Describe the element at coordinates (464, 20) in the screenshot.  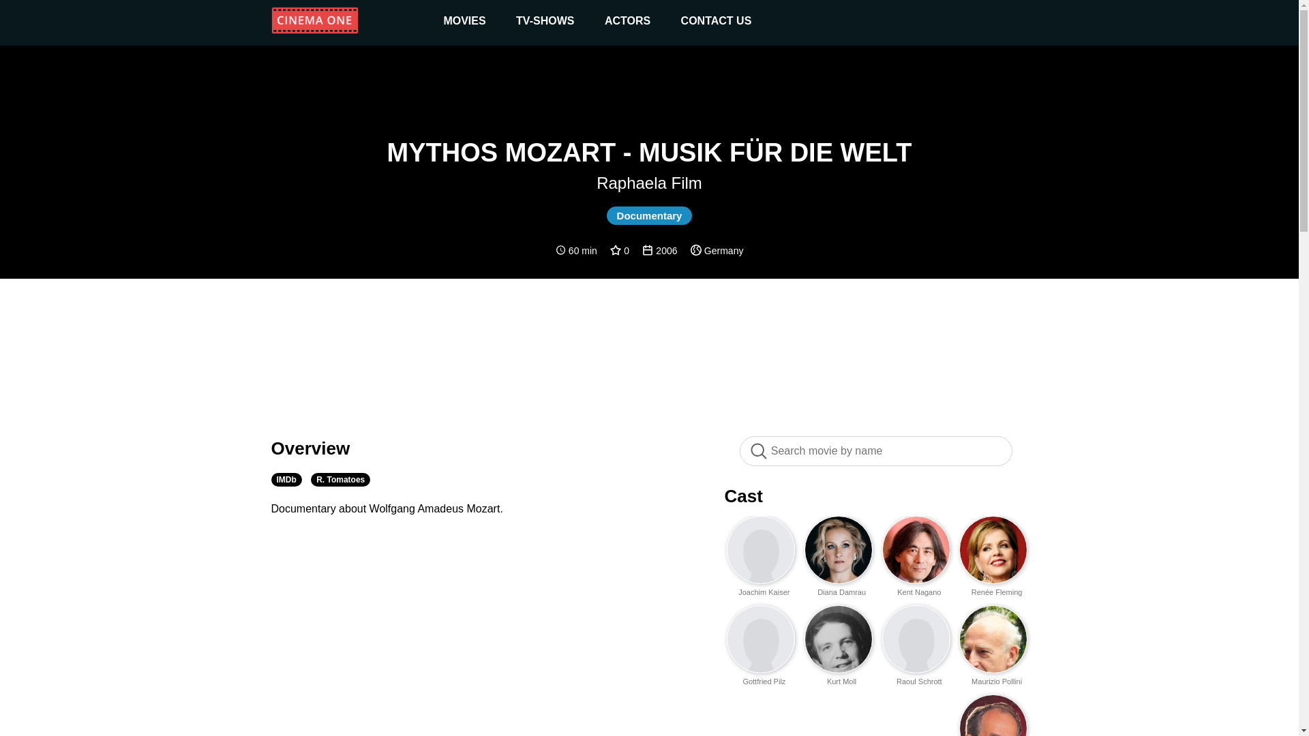
I see `MOVIES` at that location.